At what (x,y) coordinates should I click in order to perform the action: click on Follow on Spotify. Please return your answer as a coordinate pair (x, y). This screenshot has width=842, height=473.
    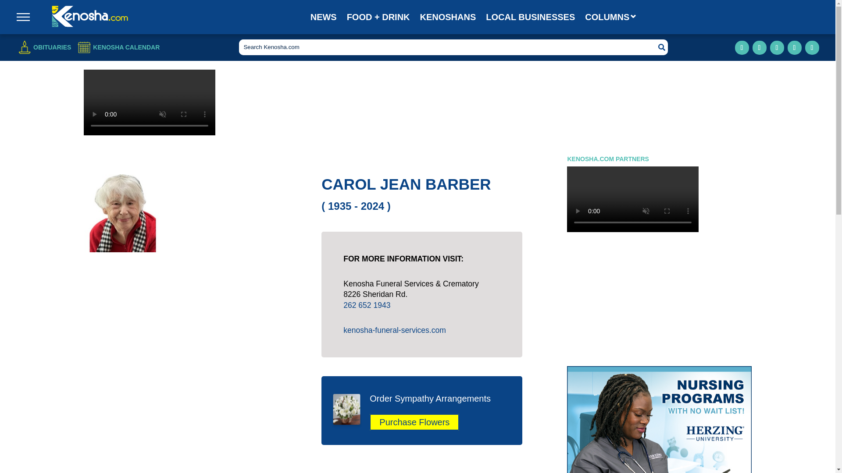
    Looking at the image, I should click on (812, 47).